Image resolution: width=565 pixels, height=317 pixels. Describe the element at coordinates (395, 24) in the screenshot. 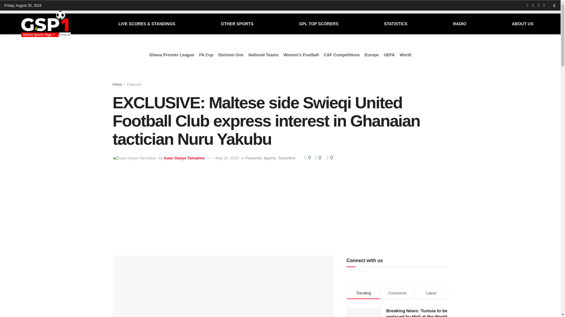

I see `STATISTICS` at that location.